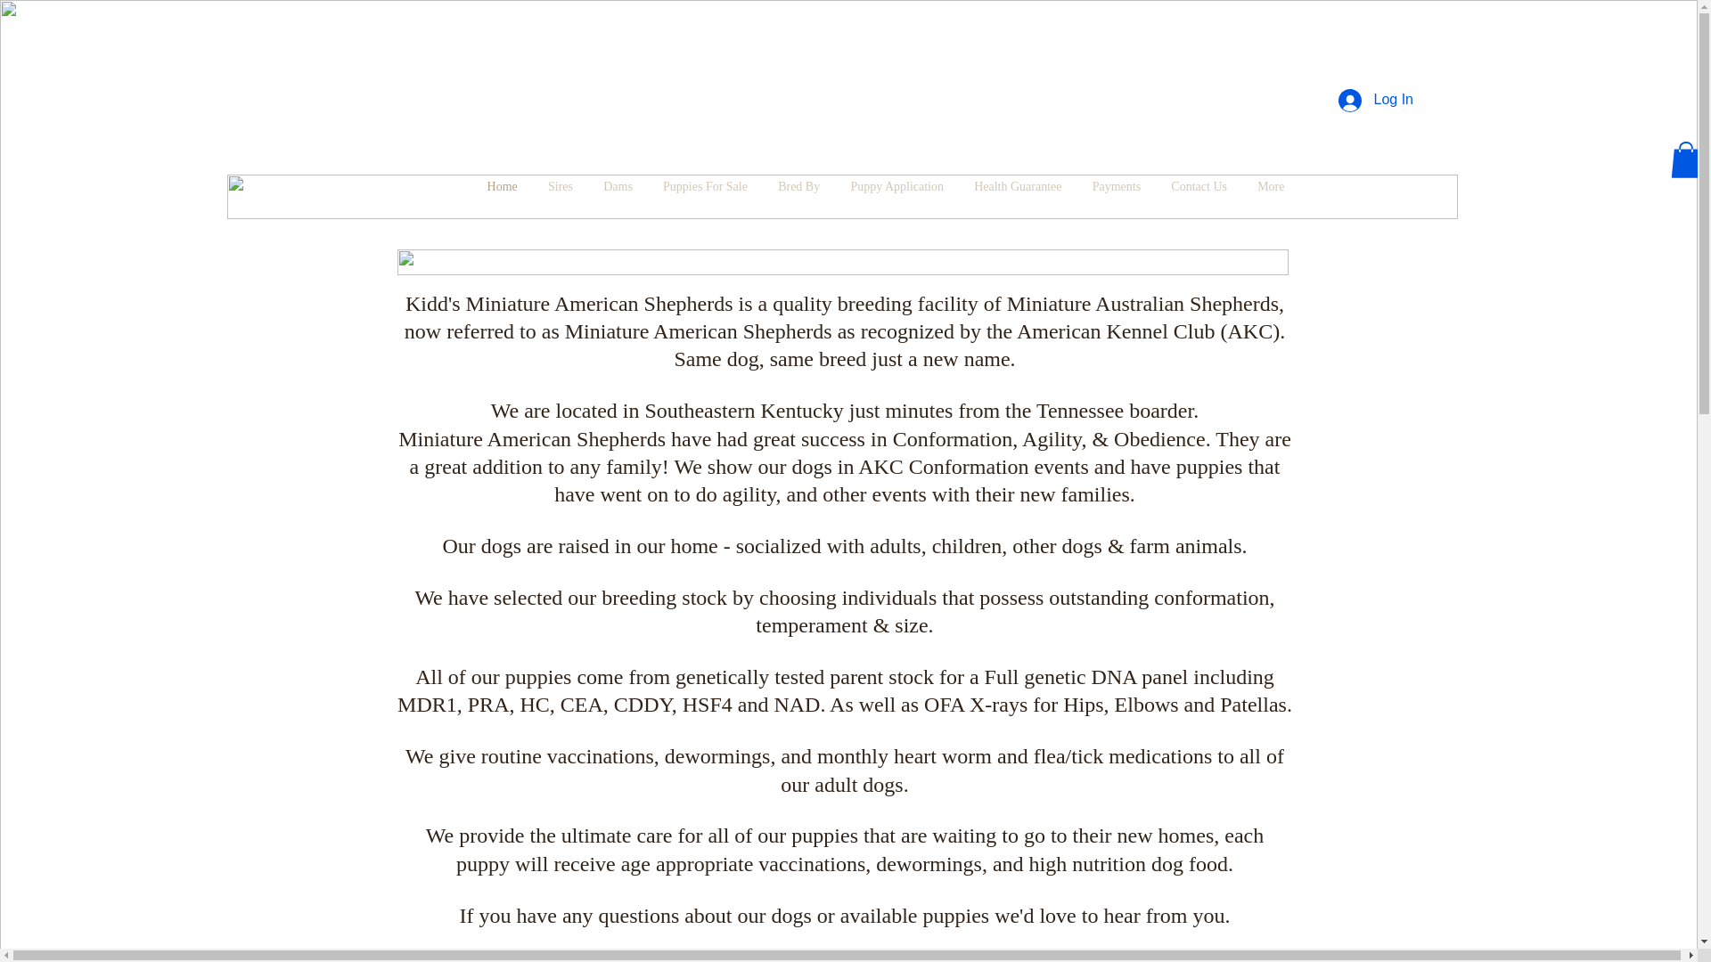  Describe the element at coordinates (618, 187) in the screenshot. I see `Dams` at that location.